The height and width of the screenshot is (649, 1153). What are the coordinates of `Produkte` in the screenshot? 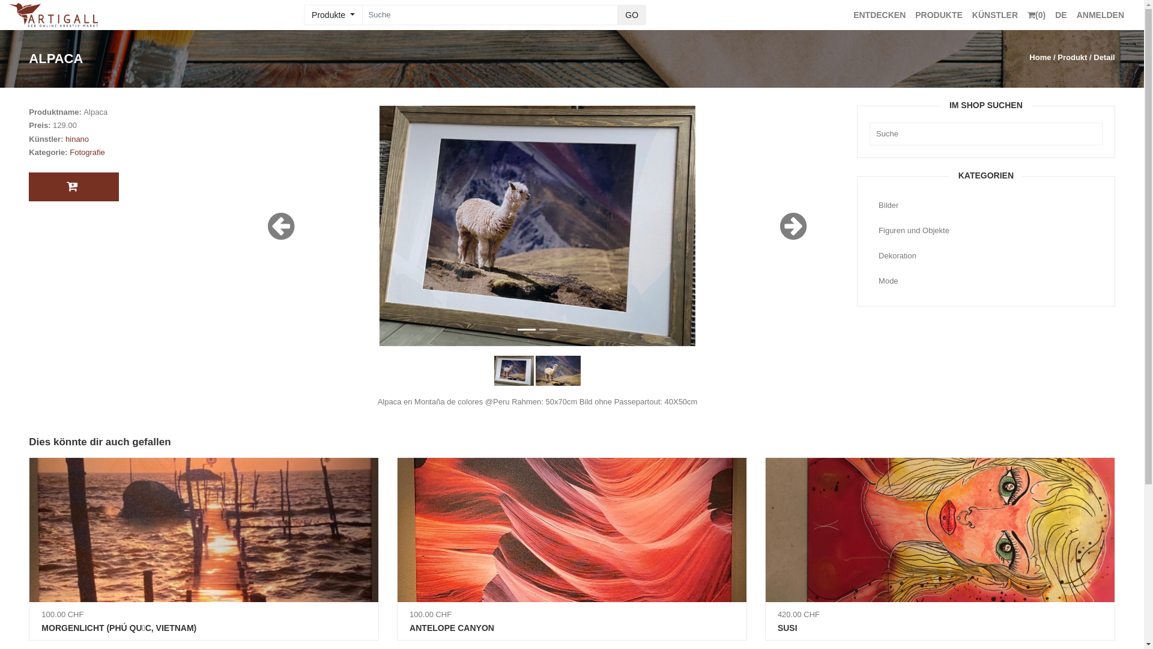 It's located at (333, 15).